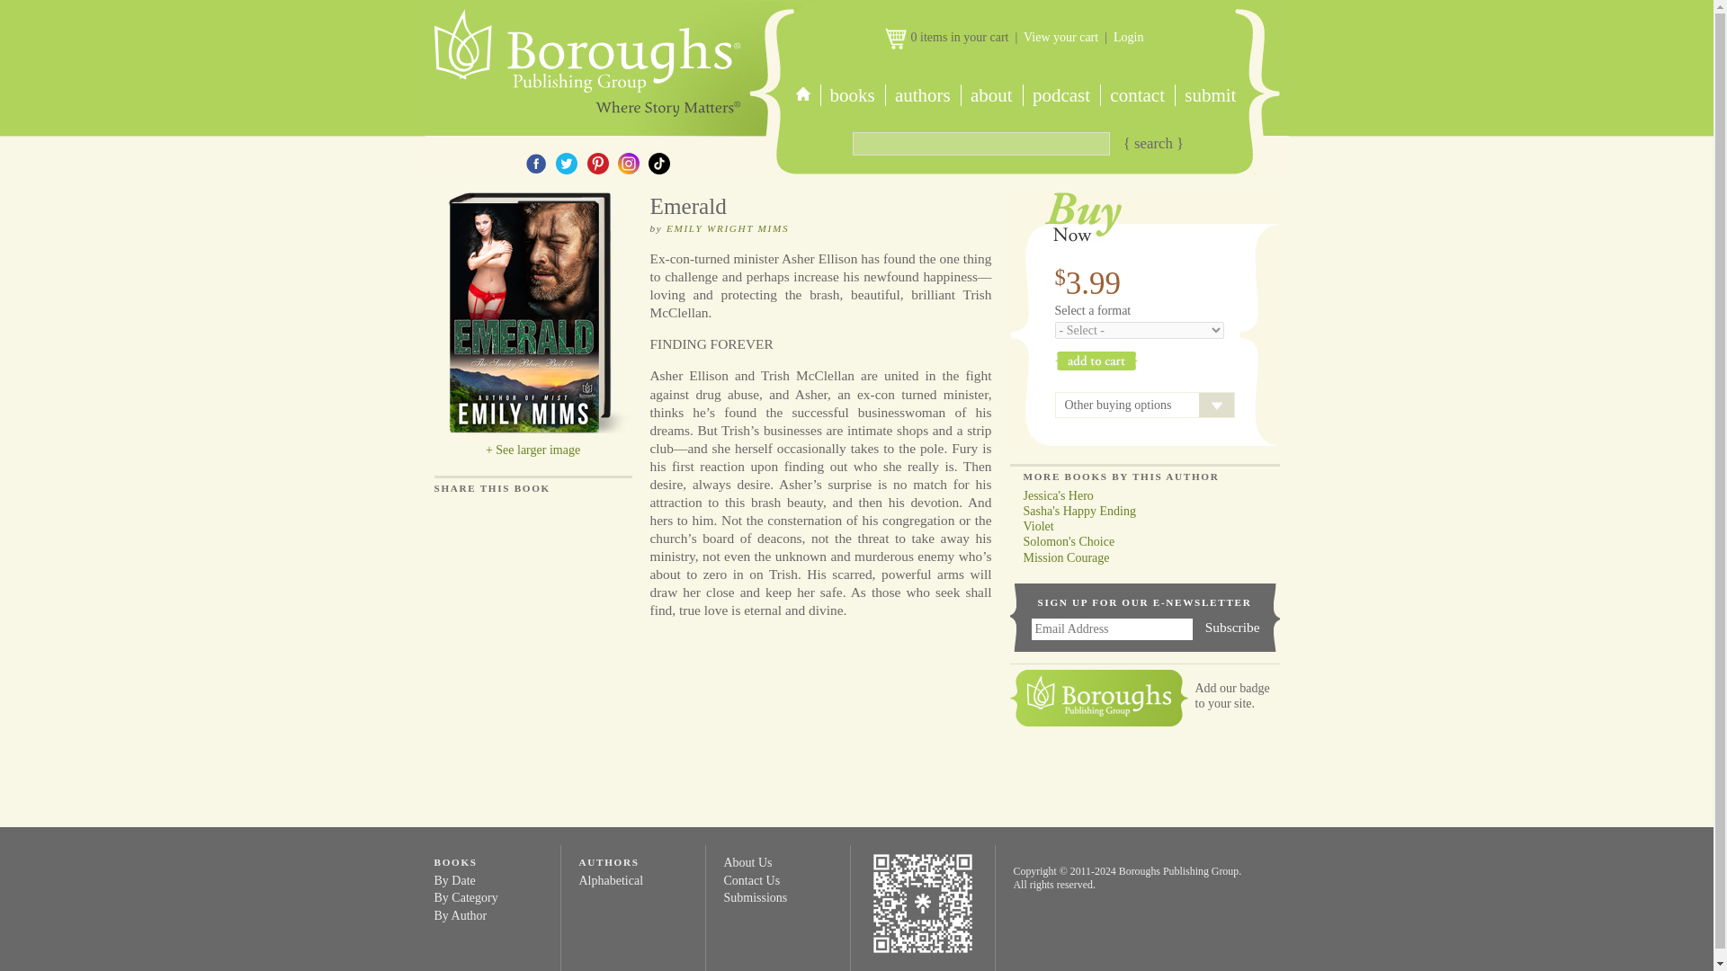 This screenshot has height=971, width=1727. What do you see at coordinates (1061, 36) in the screenshot?
I see `View your cart` at bounding box center [1061, 36].